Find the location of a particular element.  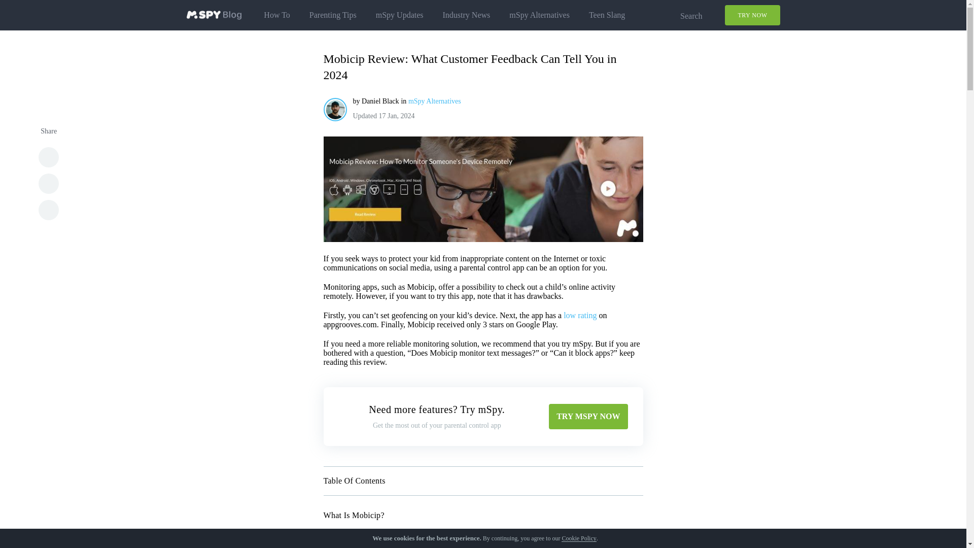

Industry News is located at coordinates (467, 15).